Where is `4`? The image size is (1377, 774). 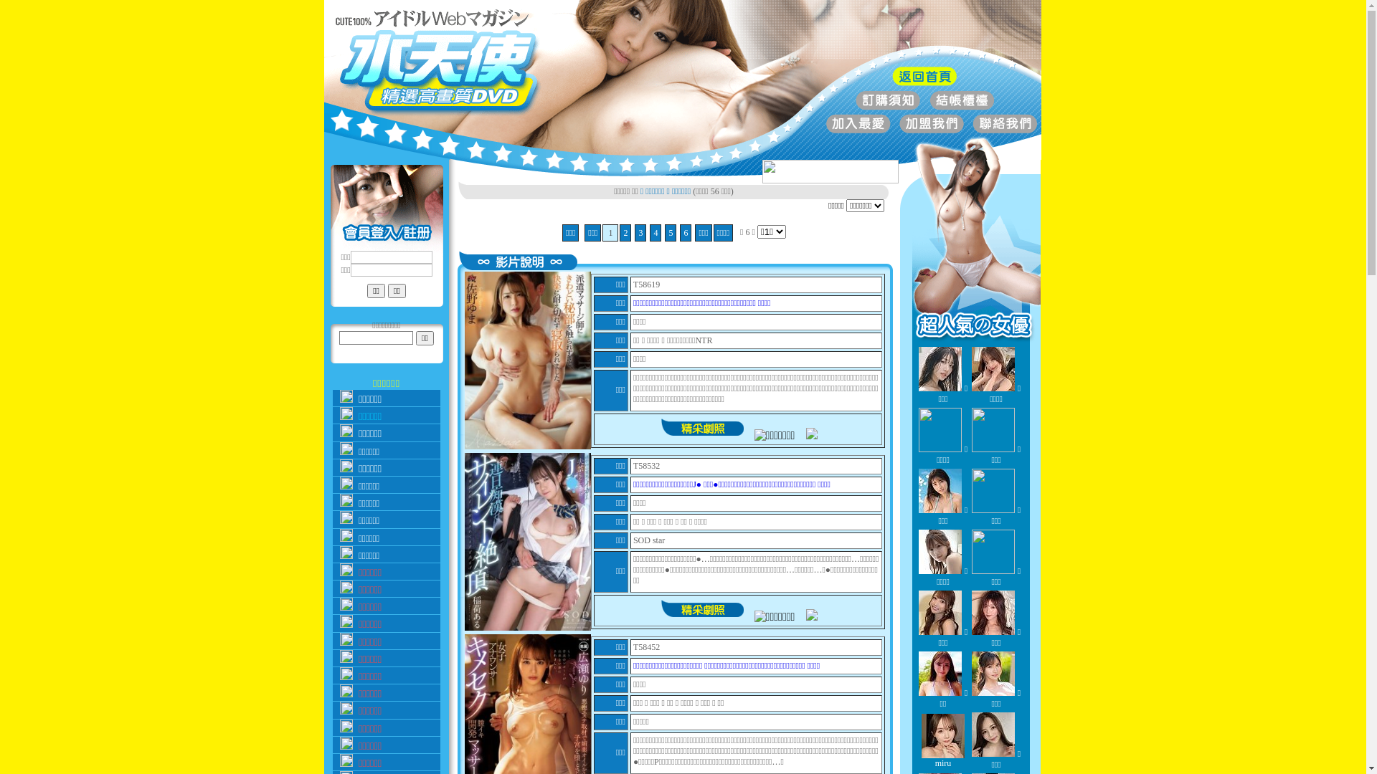
4 is located at coordinates (656, 233).